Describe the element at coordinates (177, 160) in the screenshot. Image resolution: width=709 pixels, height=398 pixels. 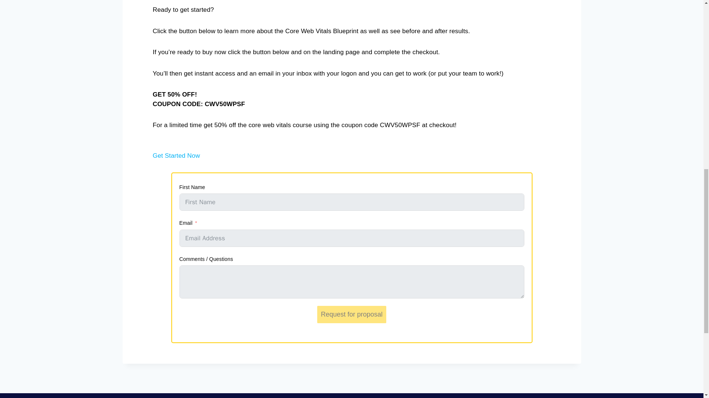
I see `Get Started Now` at that location.